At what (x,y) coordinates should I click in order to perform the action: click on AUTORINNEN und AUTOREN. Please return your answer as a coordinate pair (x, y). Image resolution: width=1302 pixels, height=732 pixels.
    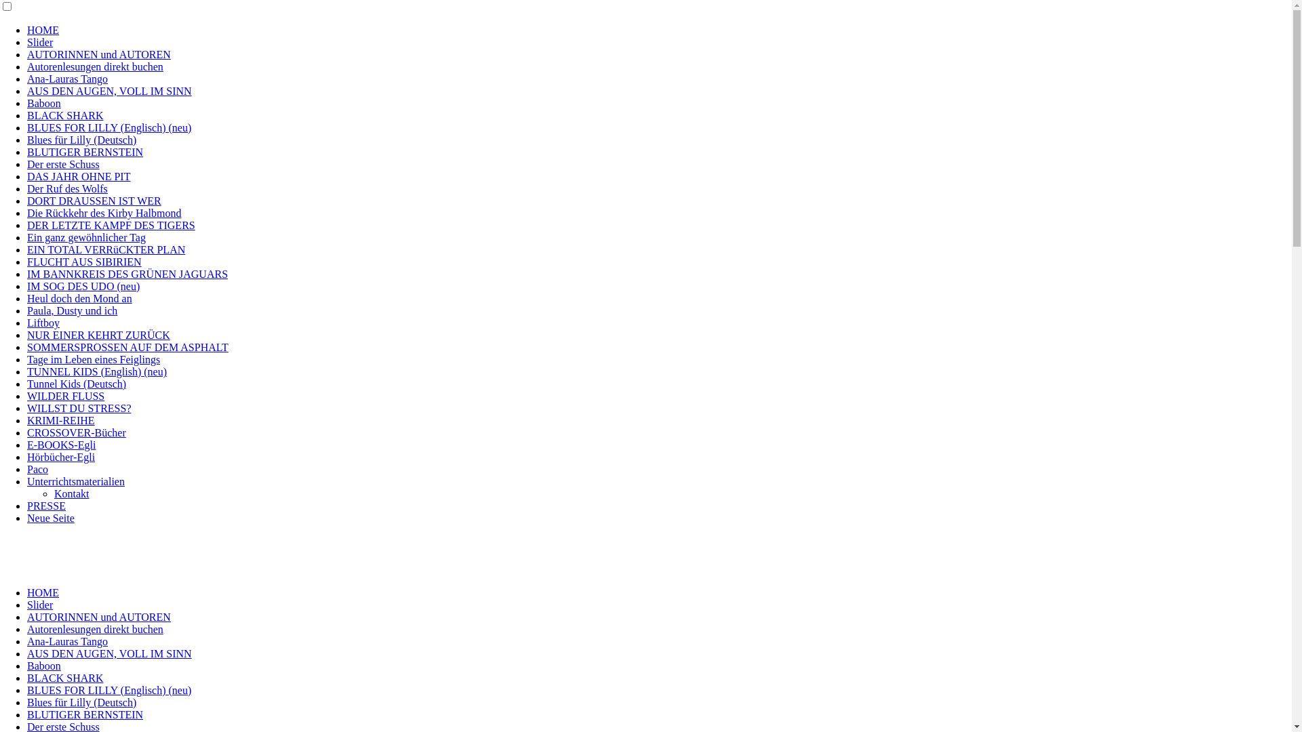
    Looking at the image, I should click on (99, 54).